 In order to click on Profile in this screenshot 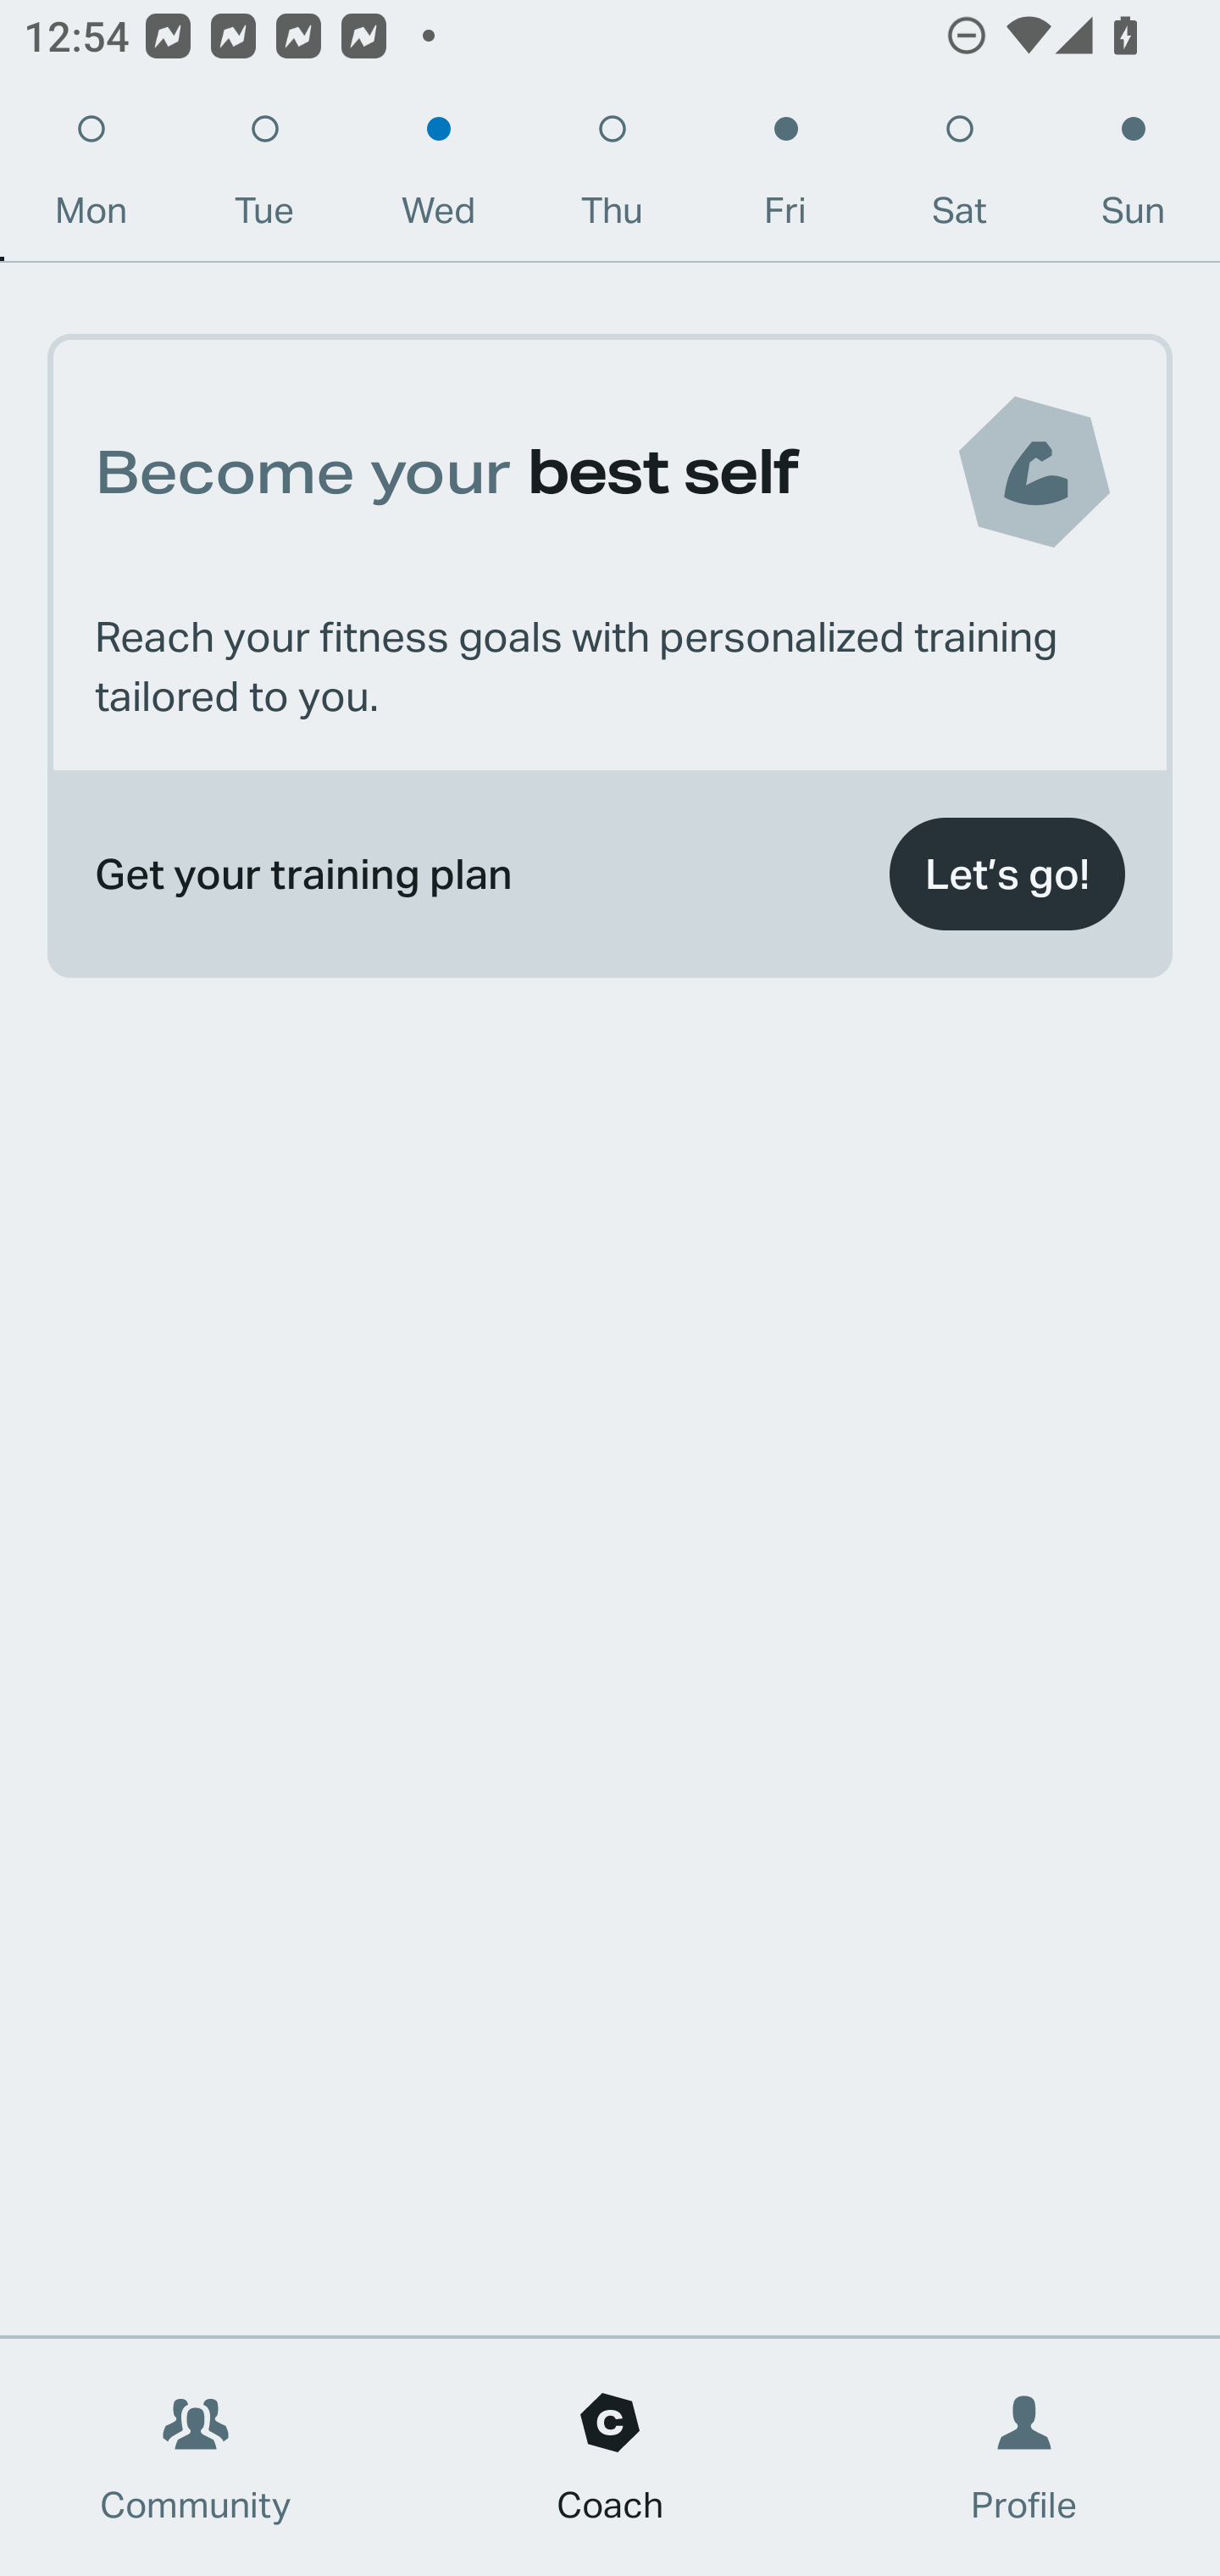, I will do `click(1025, 2457)`.